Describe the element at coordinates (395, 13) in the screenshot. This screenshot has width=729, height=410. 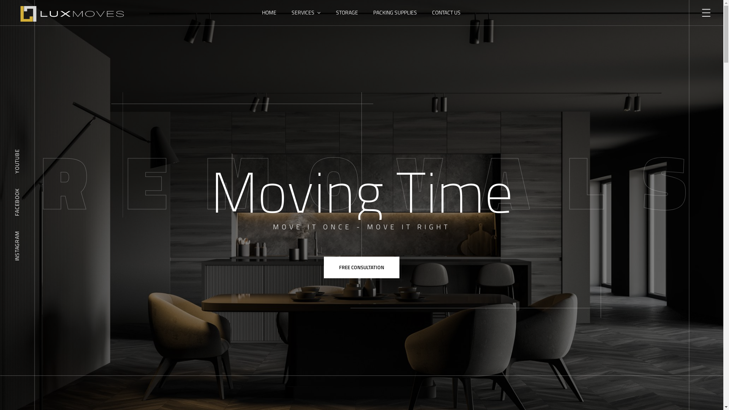
I see `PACKING SUPPLIES` at that location.